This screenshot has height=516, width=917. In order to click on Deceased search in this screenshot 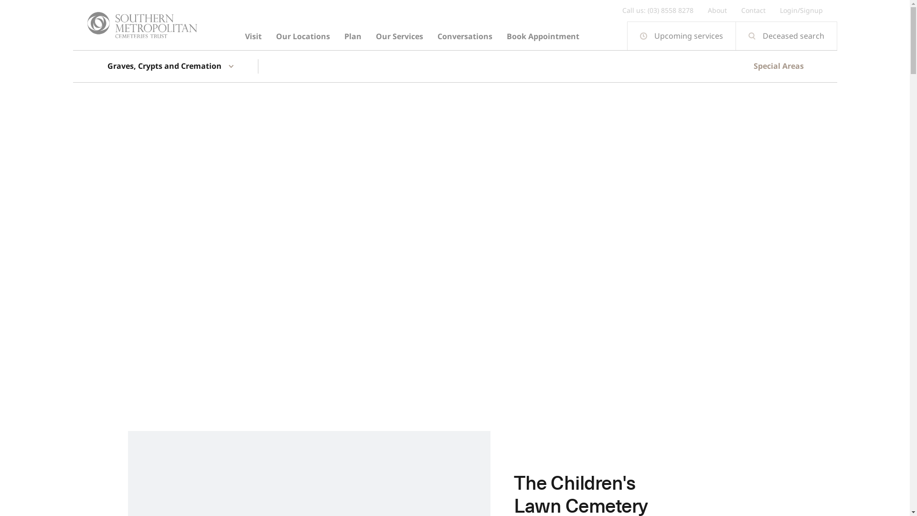, I will do `click(786, 36)`.